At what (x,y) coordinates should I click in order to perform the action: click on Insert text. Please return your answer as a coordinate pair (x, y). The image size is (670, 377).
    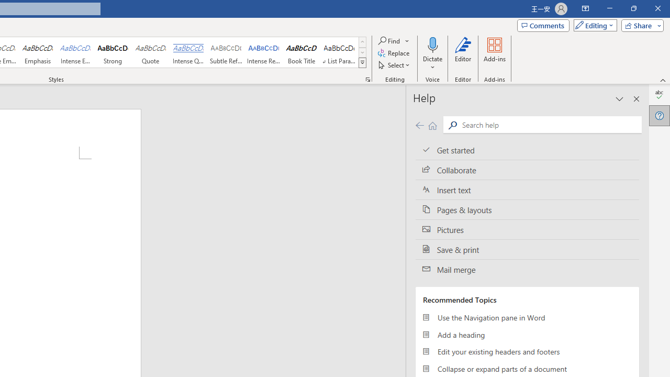
    Looking at the image, I should click on (527, 190).